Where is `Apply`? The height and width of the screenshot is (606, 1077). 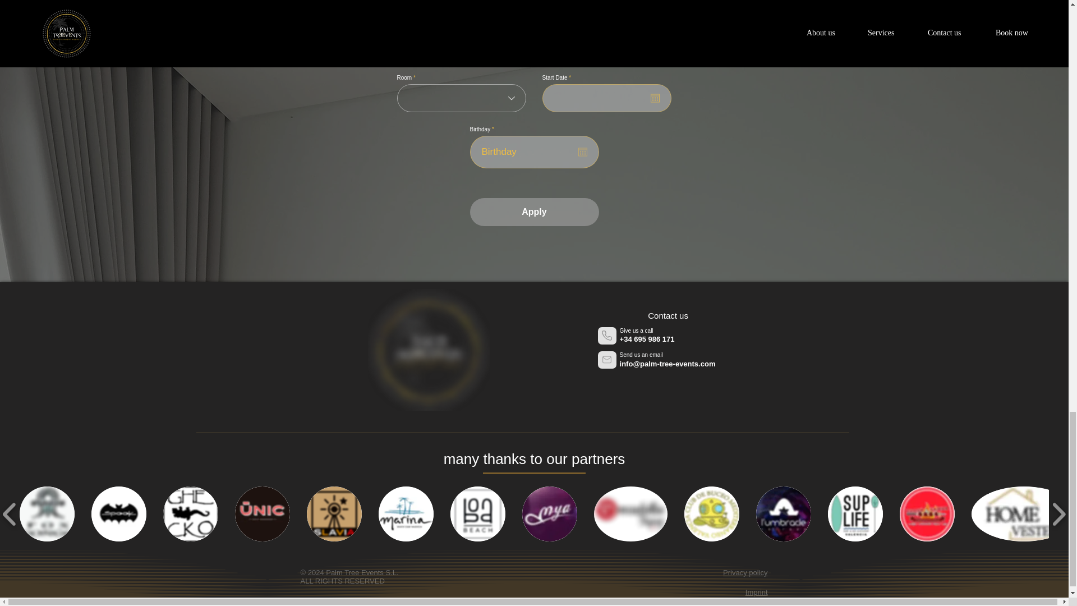
Apply is located at coordinates (534, 212).